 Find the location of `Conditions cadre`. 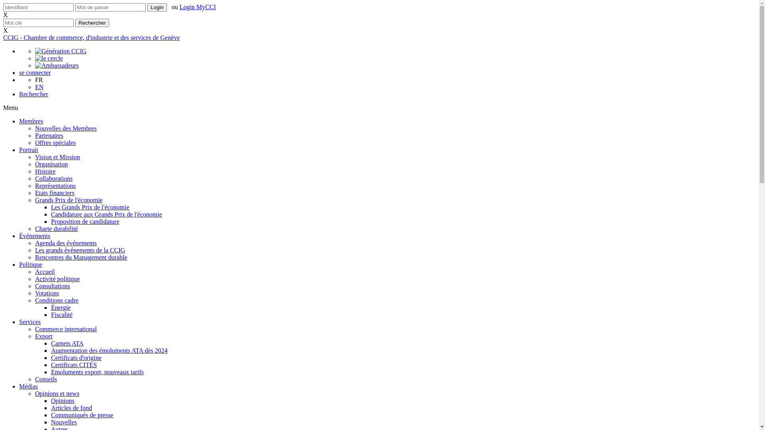

Conditions cadre is located at coordinates (57, 300).